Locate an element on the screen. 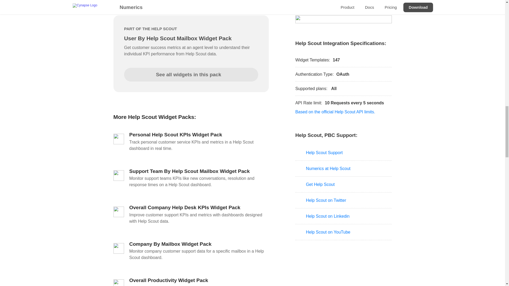  See all widgets in this pack is located at coordinates (191, 74).